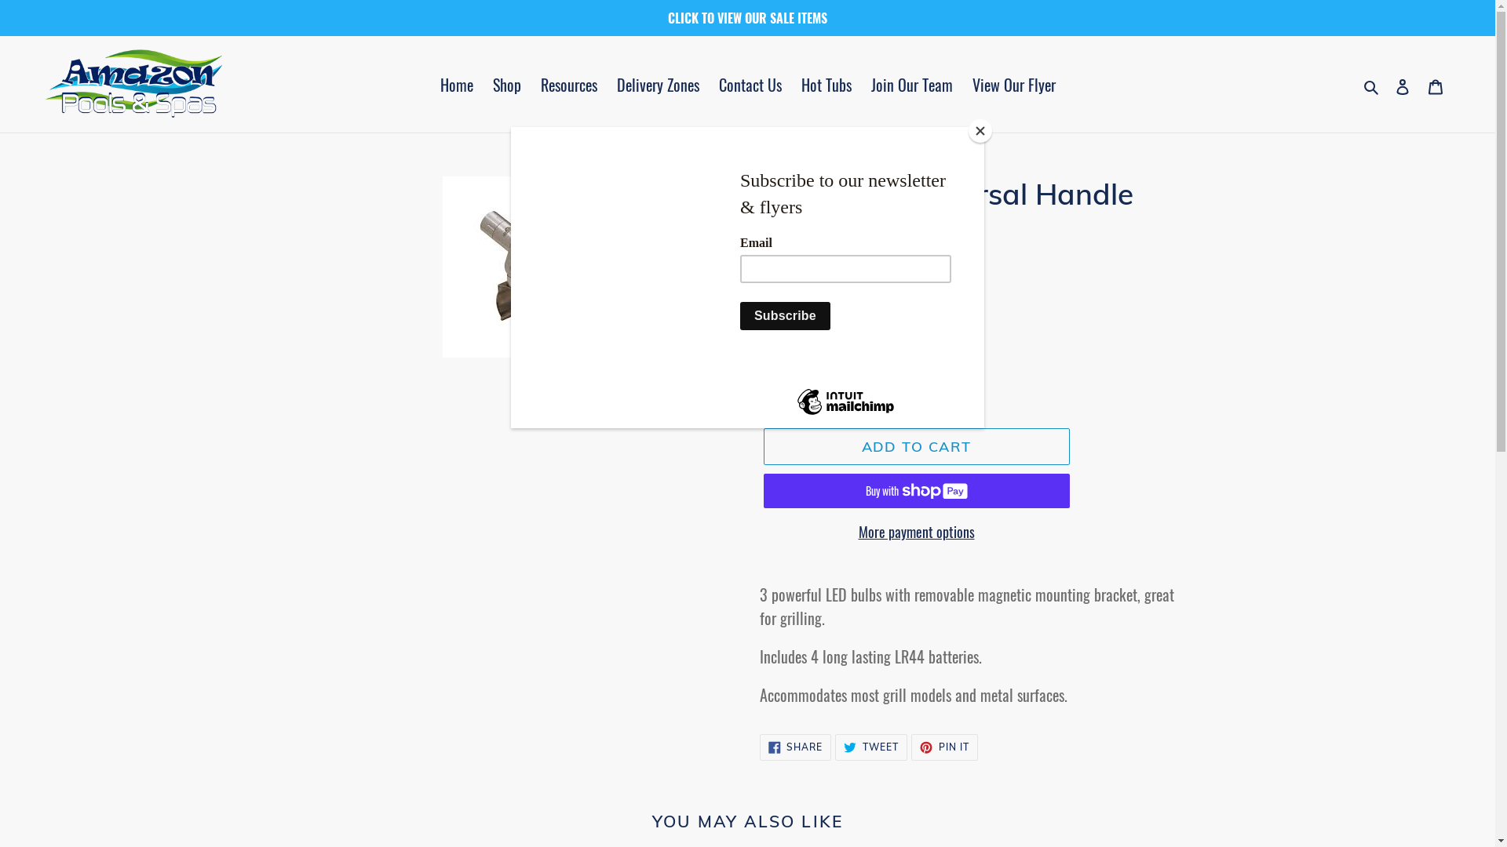 This screenshot has height=847, width=1507. Describe the element at coordinates (507, 85) in the screenshot. I see `Shop` at that location.